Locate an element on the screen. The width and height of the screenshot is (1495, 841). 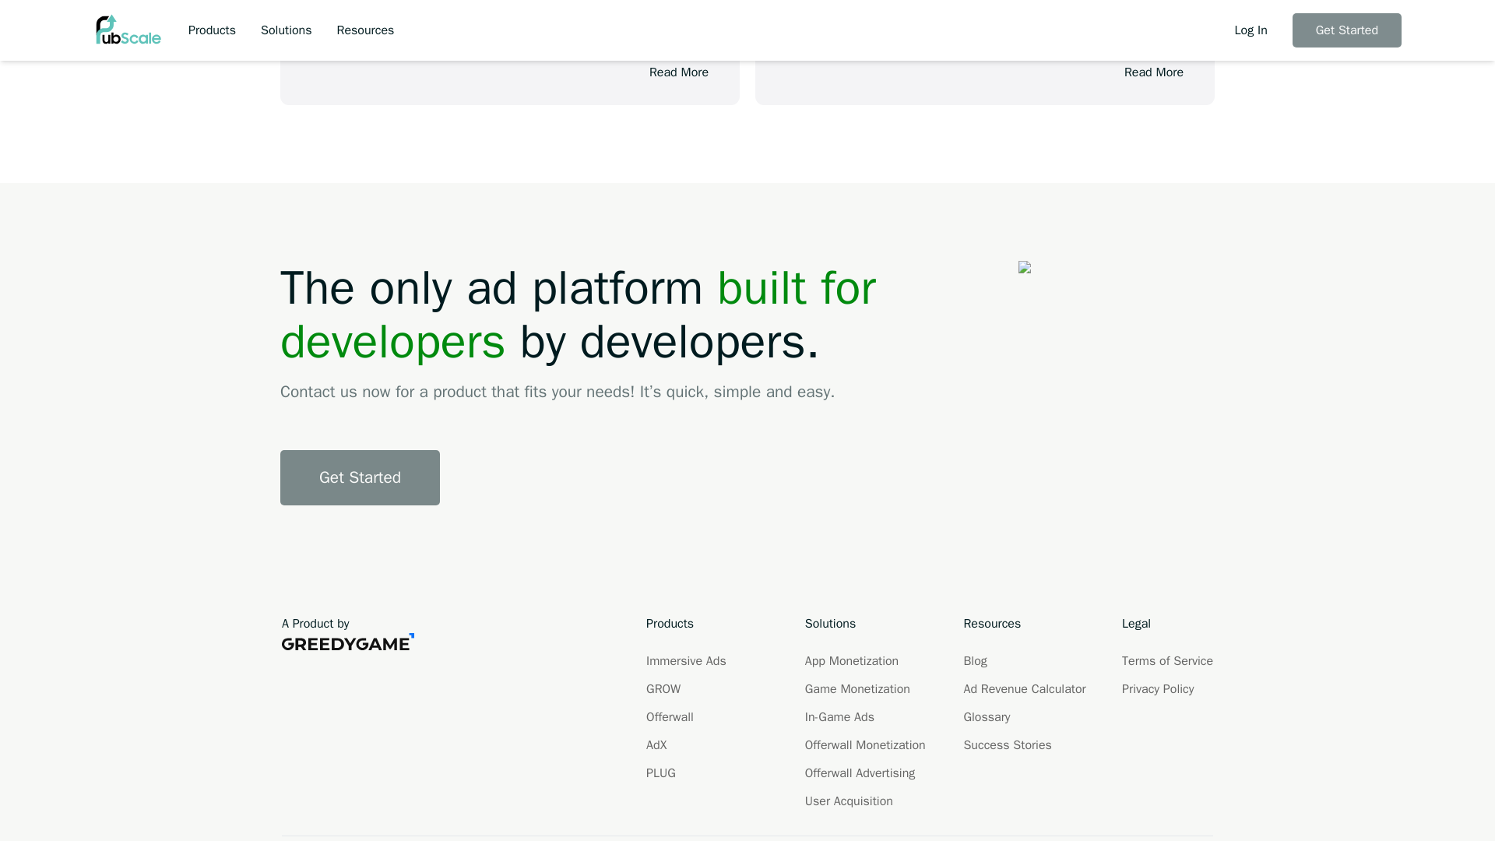
Offerwall Monetization is located at coordinates (865, 744).